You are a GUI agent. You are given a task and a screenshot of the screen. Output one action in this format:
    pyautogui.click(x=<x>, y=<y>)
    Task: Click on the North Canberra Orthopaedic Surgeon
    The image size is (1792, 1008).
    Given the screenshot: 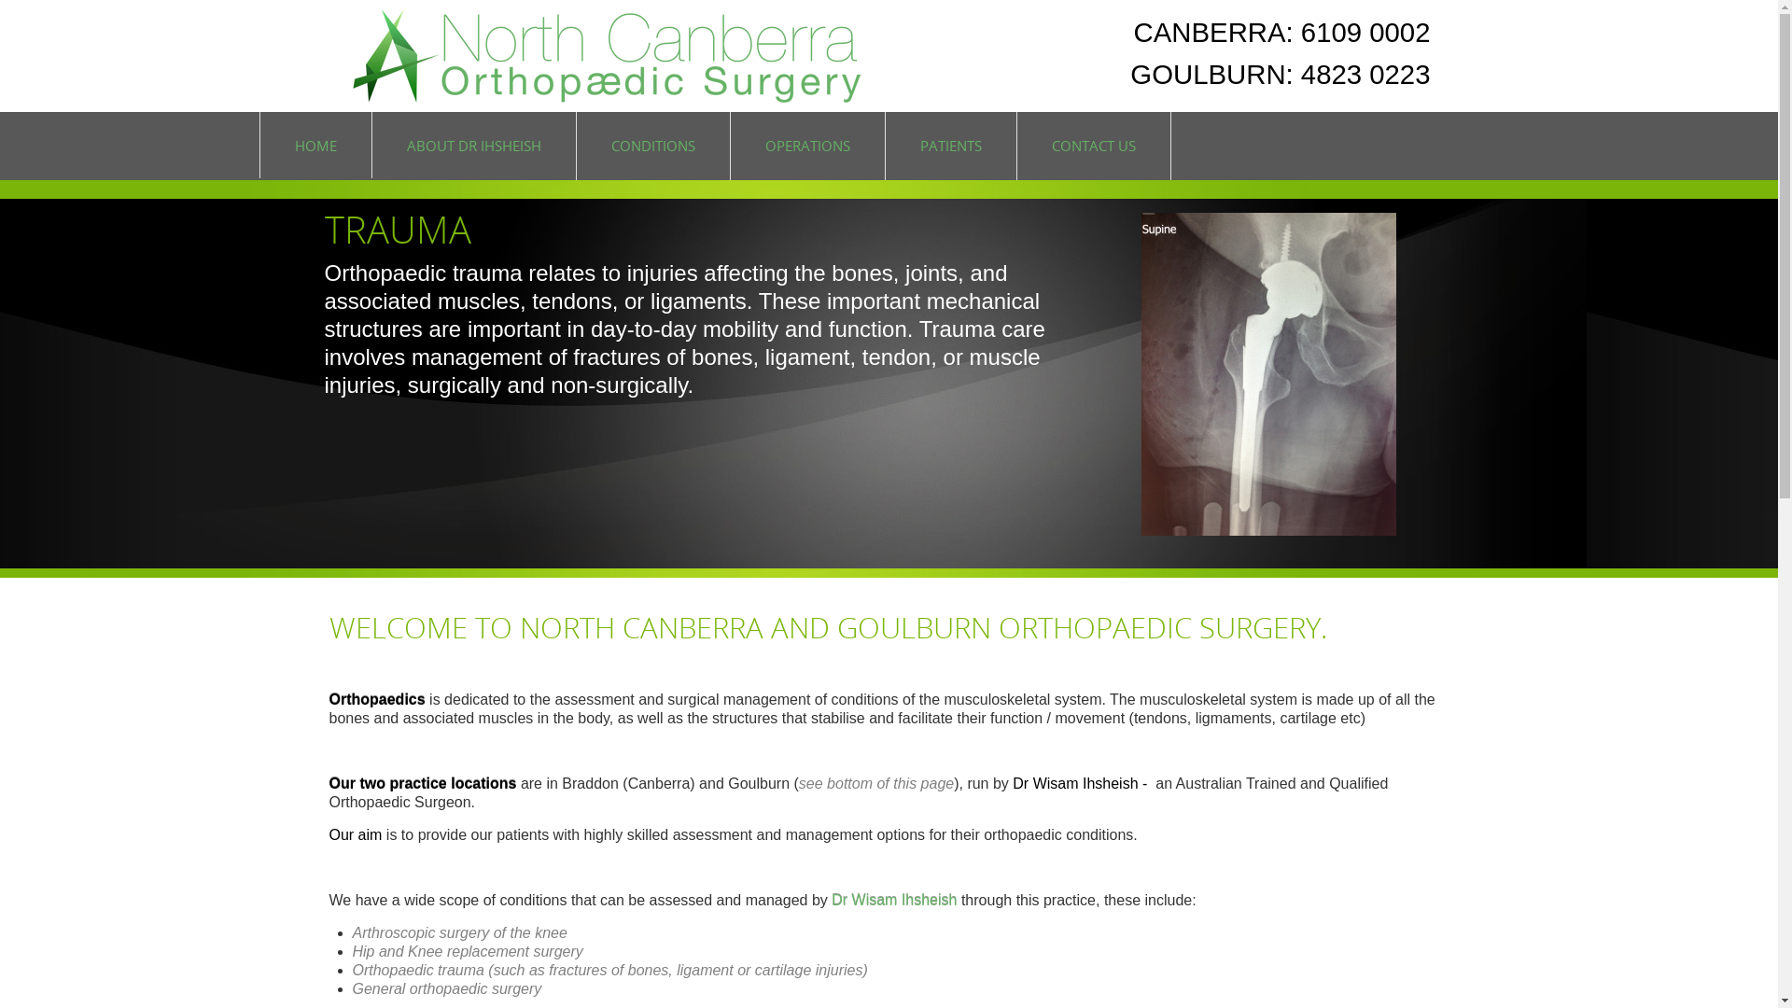 What is the action you would take?
    pyautogui.click(x=601, y=97)
    